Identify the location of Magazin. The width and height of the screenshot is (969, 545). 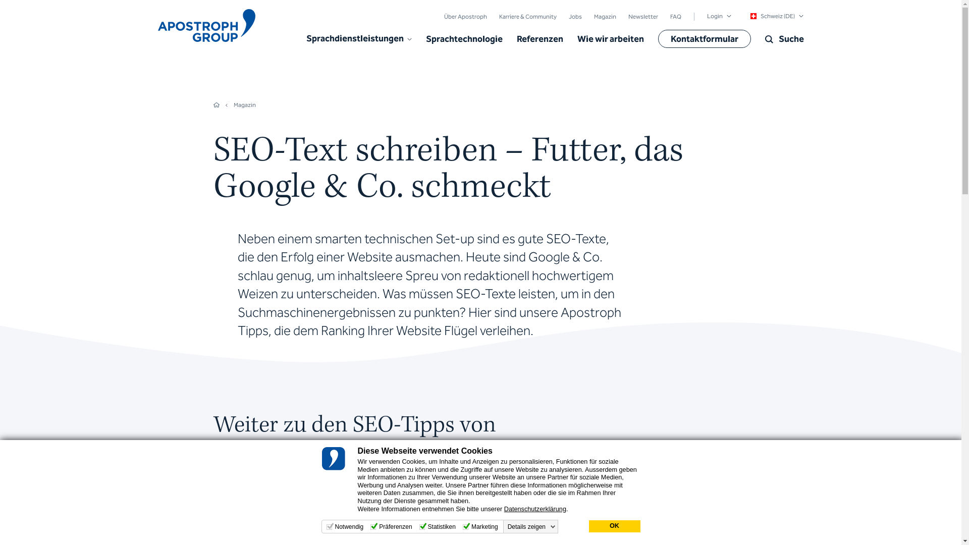
(605, 16).